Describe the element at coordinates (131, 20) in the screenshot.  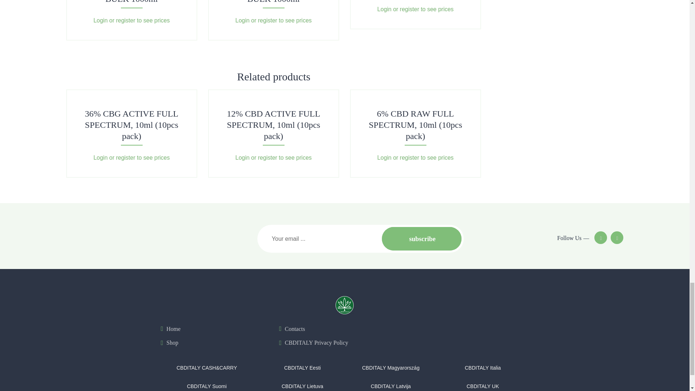
I see `Login or register to see prices` at that location.